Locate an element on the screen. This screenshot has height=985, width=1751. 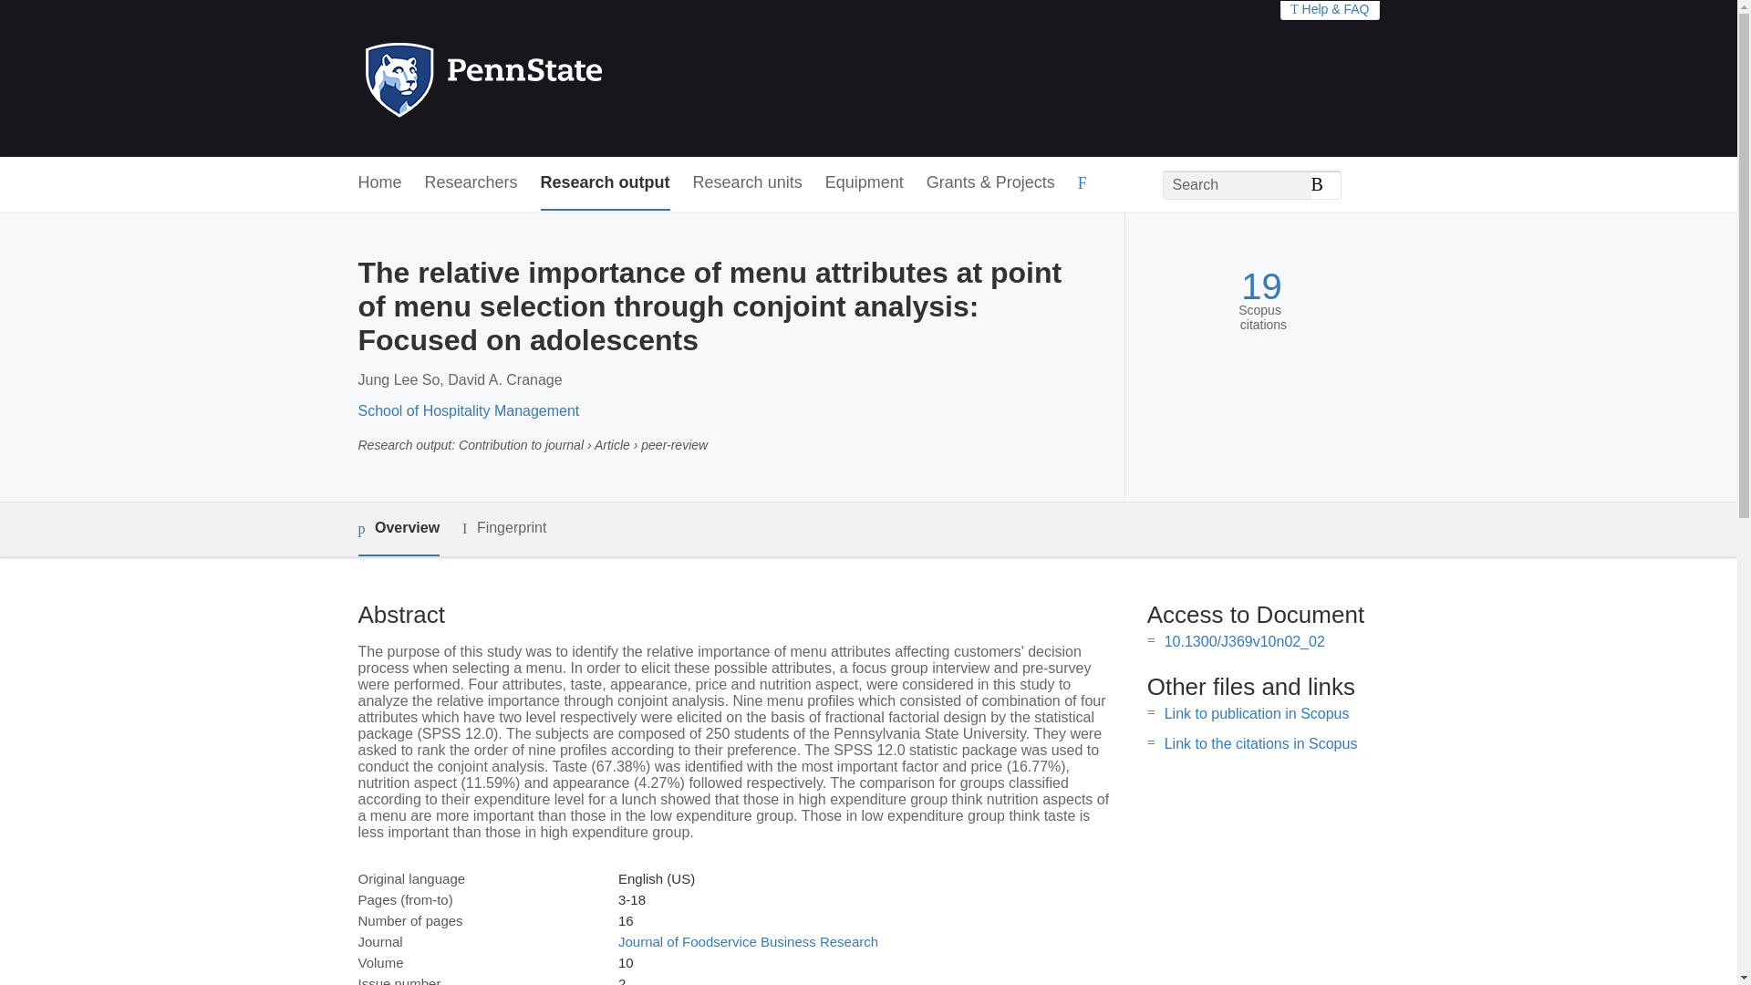
School of Hospitality Management is located at coordinates (468, 410).